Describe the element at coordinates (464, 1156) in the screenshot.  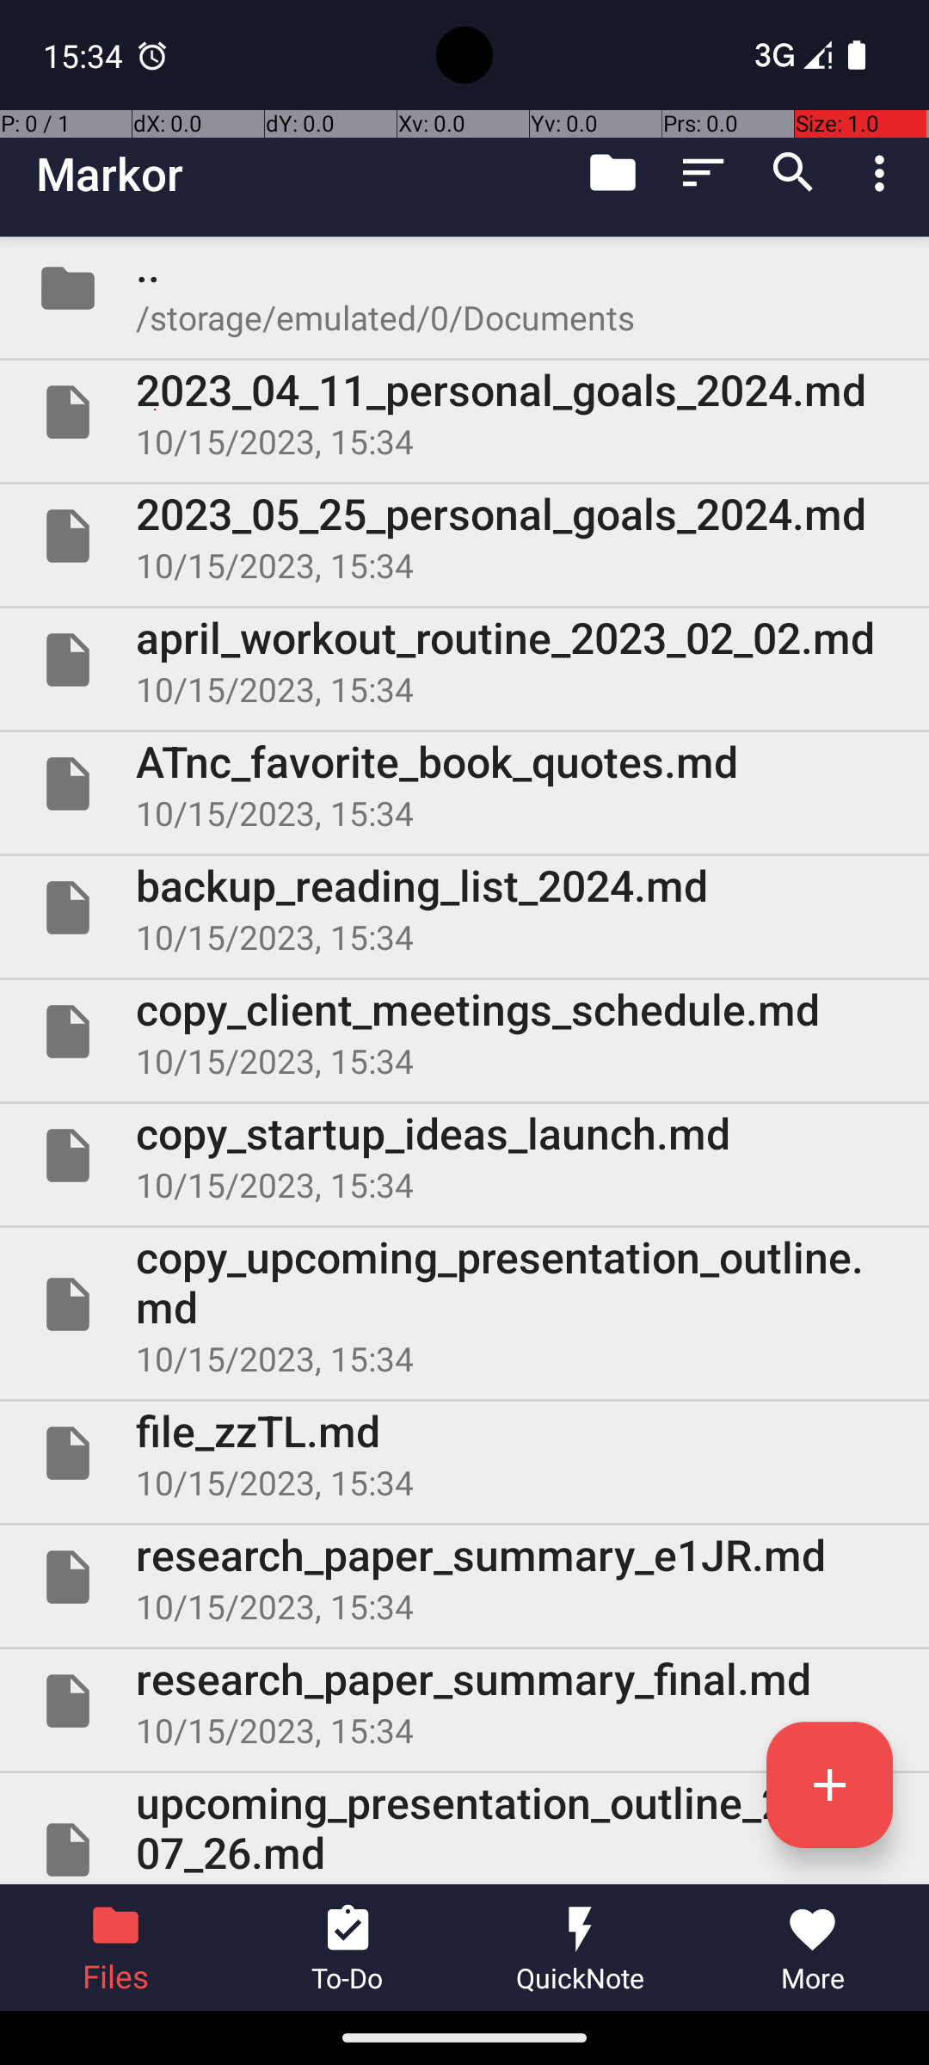
I see `File copy_startup_ideas_launch.md ` at that location.